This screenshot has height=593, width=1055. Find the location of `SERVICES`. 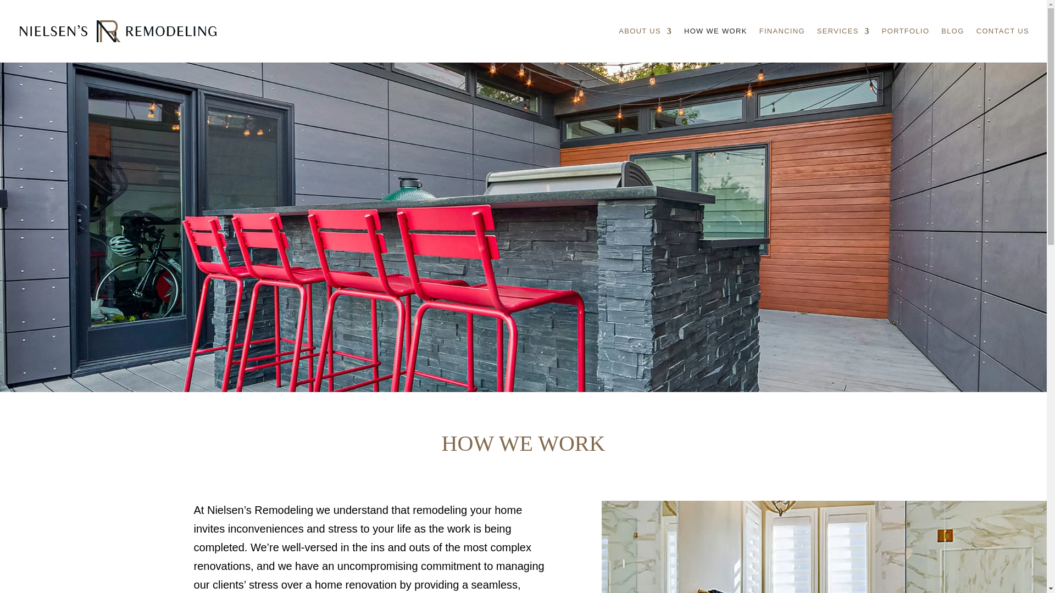

SERVICES is located at coordinates (843, 45).